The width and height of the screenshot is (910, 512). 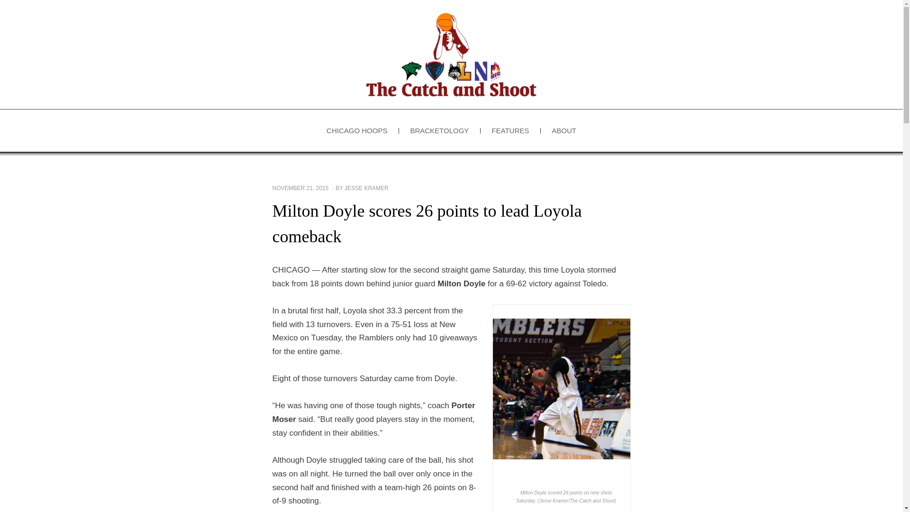 I want to click on FEATURES, so click(x=510, y=131).